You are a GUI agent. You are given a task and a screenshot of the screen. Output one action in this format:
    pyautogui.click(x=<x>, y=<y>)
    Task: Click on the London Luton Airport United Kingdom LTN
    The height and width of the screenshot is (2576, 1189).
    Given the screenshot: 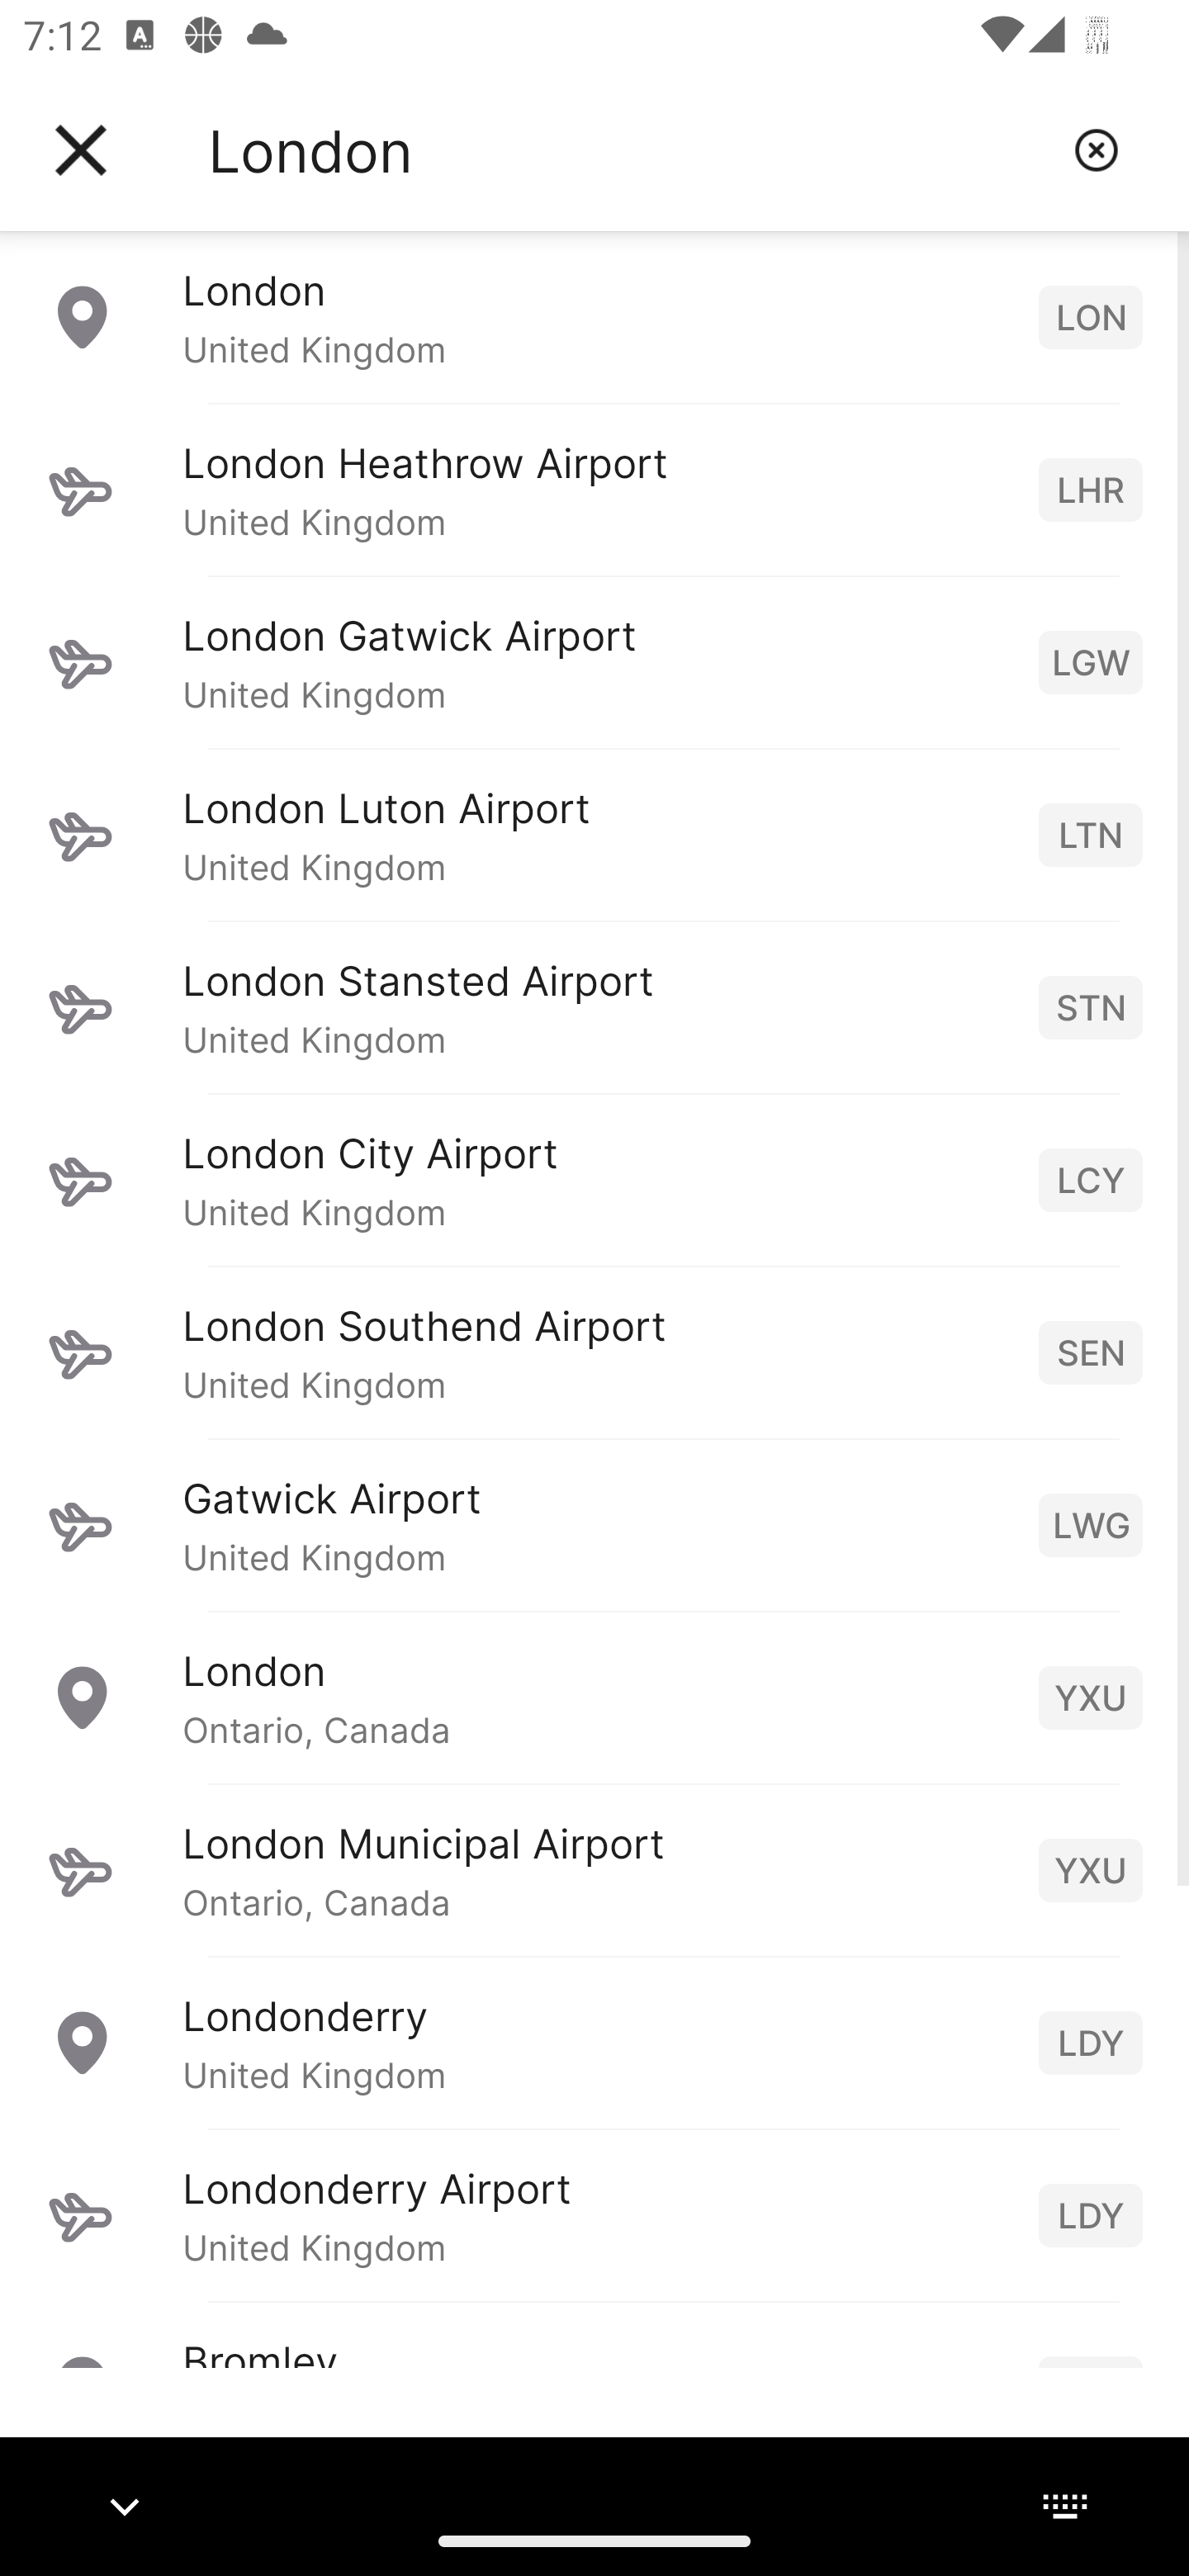 What is the action you would take?
    pyautogui.click(x=594, y=834)
    